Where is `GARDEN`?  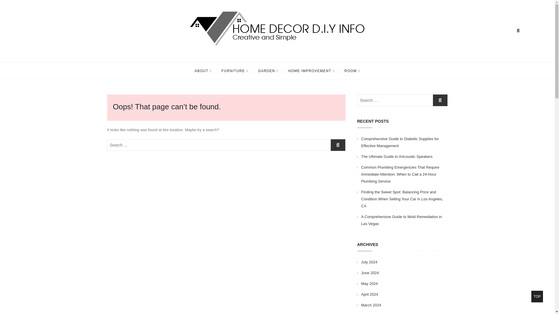 GARDEN is located at coordinates (268, 71).